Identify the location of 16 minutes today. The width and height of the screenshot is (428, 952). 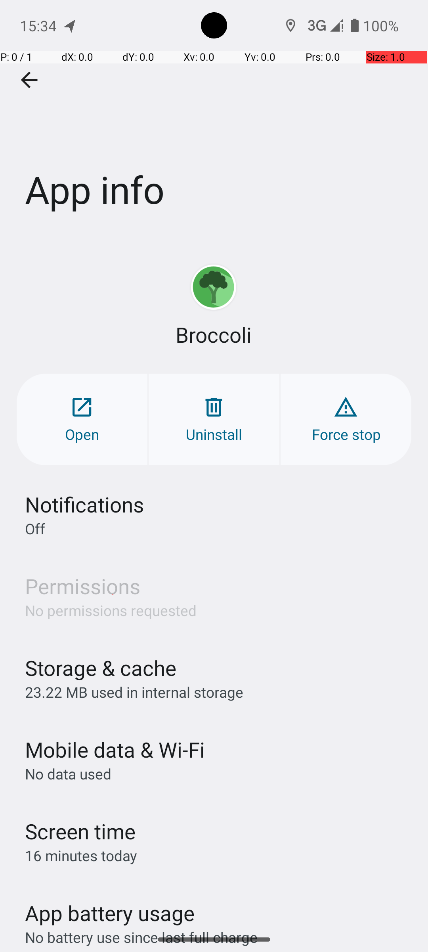
(81, 855).